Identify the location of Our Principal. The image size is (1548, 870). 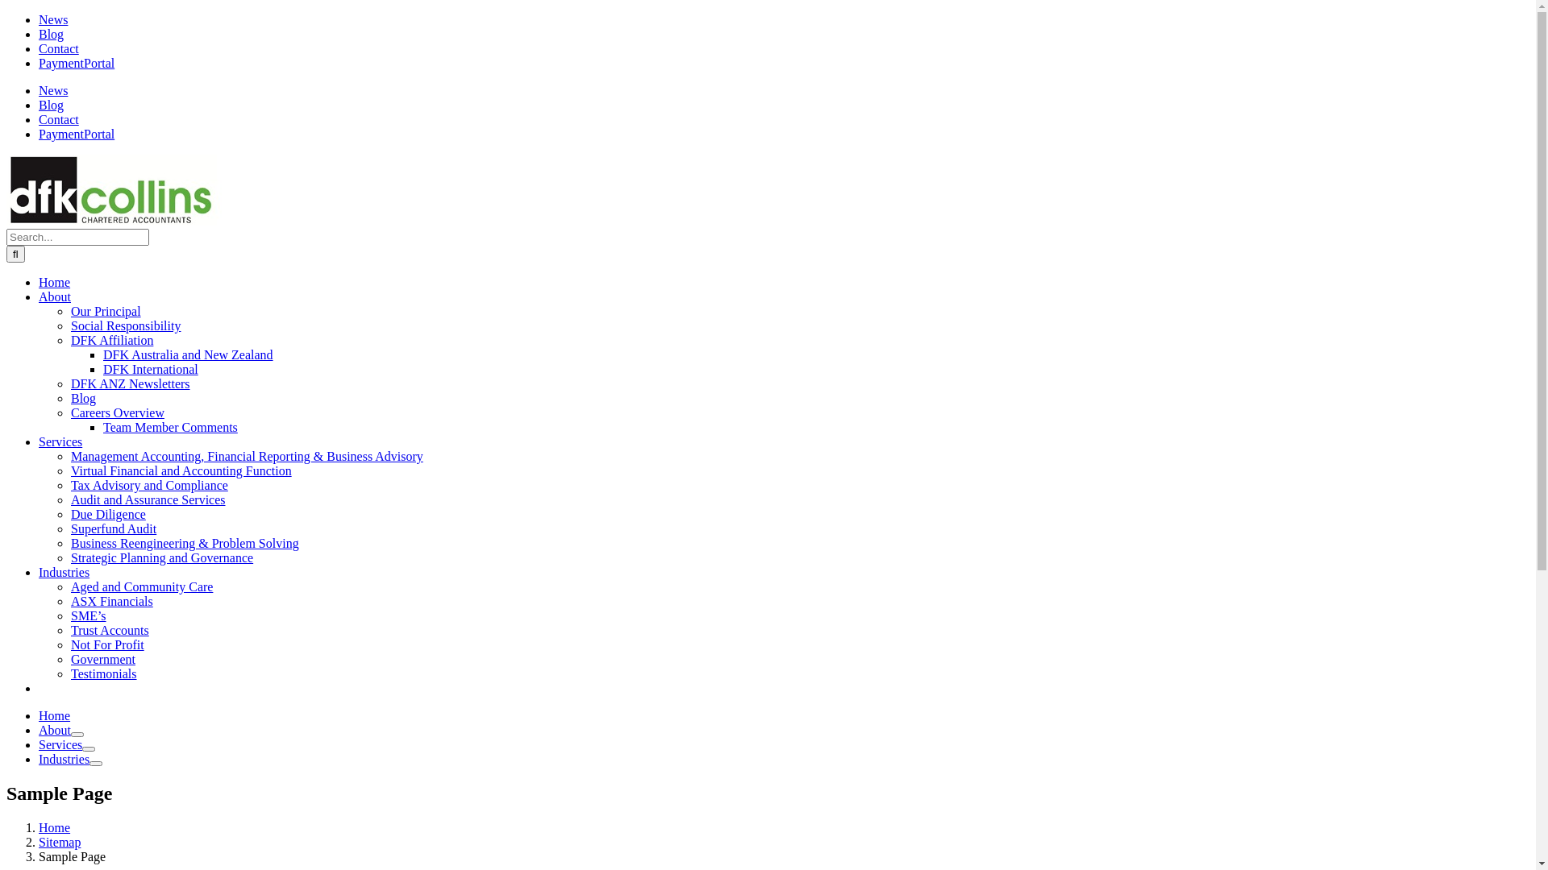
(106, 311).